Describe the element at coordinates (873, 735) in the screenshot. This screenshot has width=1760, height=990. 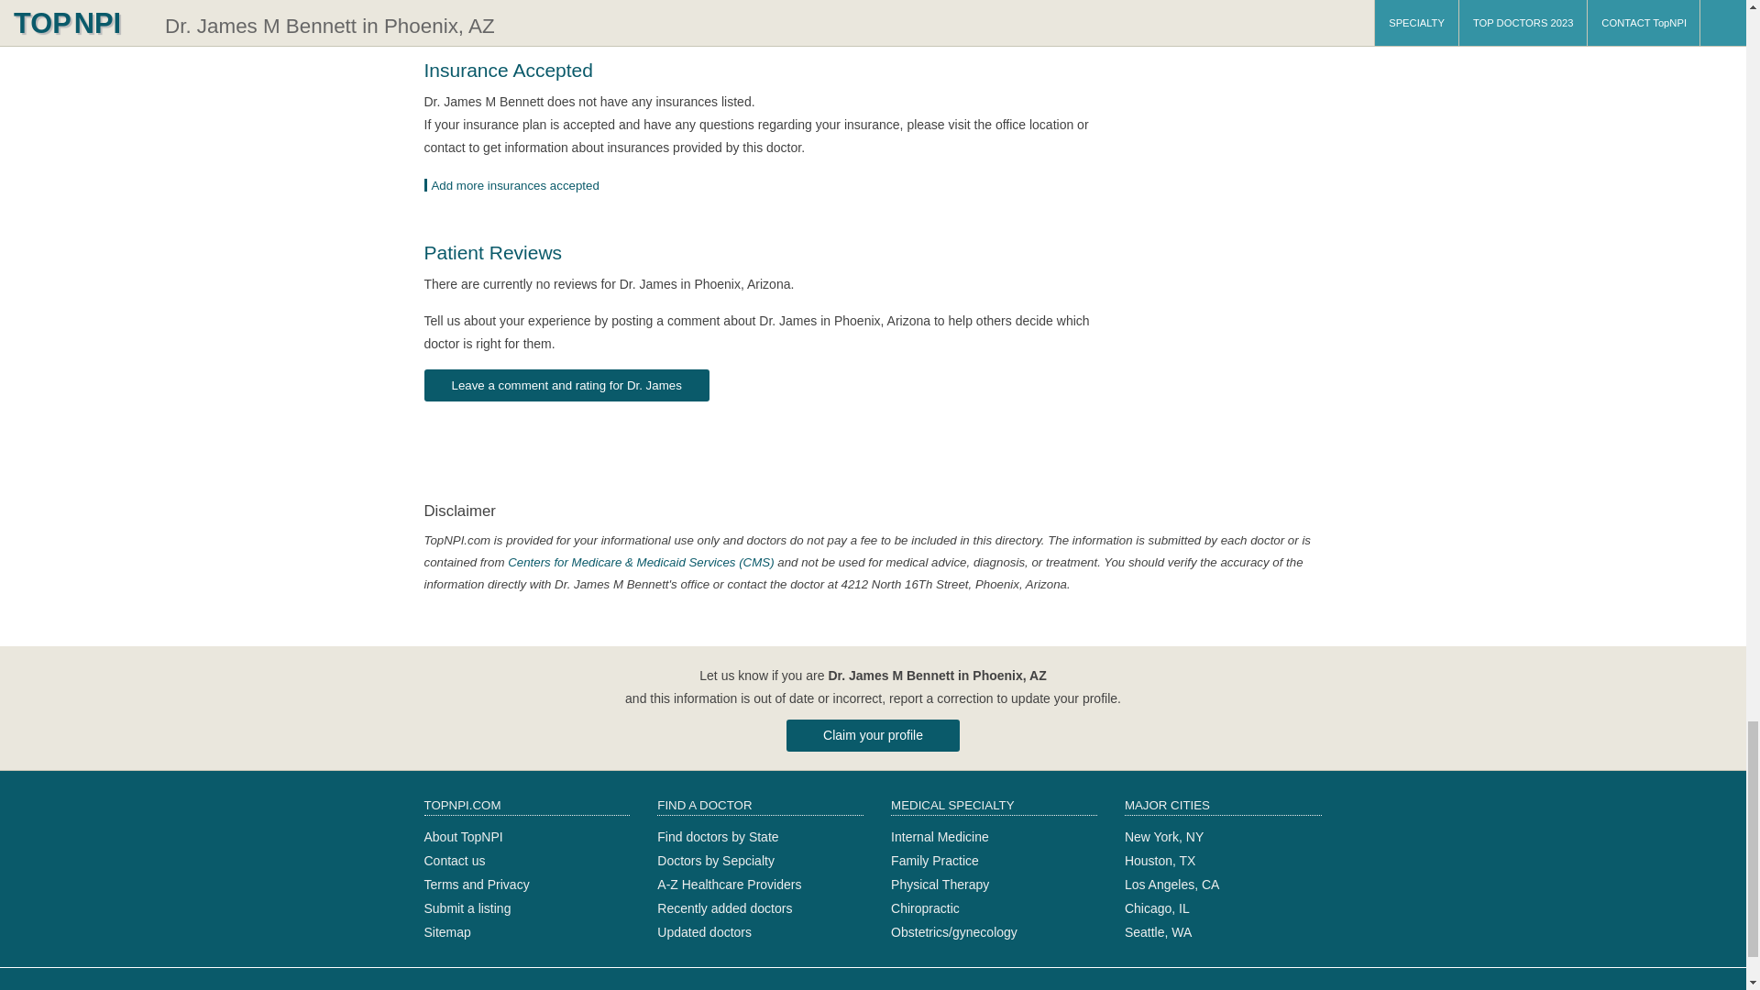
I see `Claim your profile` at that location.